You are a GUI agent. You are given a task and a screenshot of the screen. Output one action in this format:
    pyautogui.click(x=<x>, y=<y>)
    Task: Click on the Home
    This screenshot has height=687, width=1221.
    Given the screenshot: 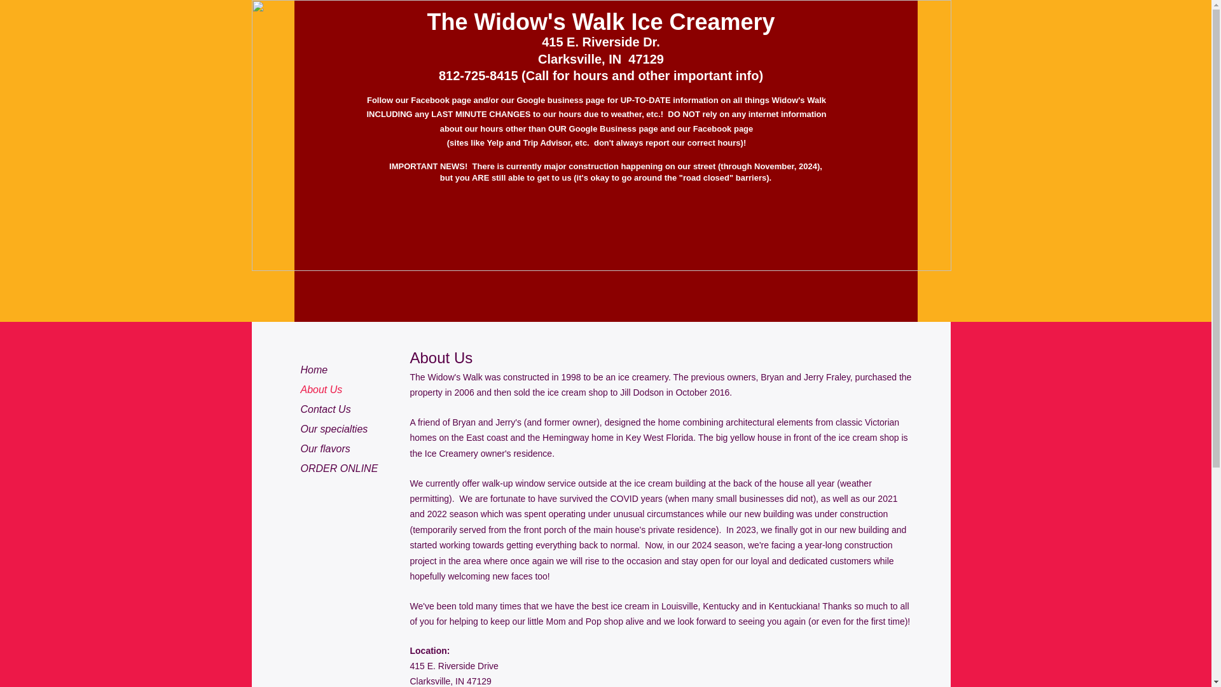 What is the action you would take?
    pyautogui.click(x=314, y=370)
    